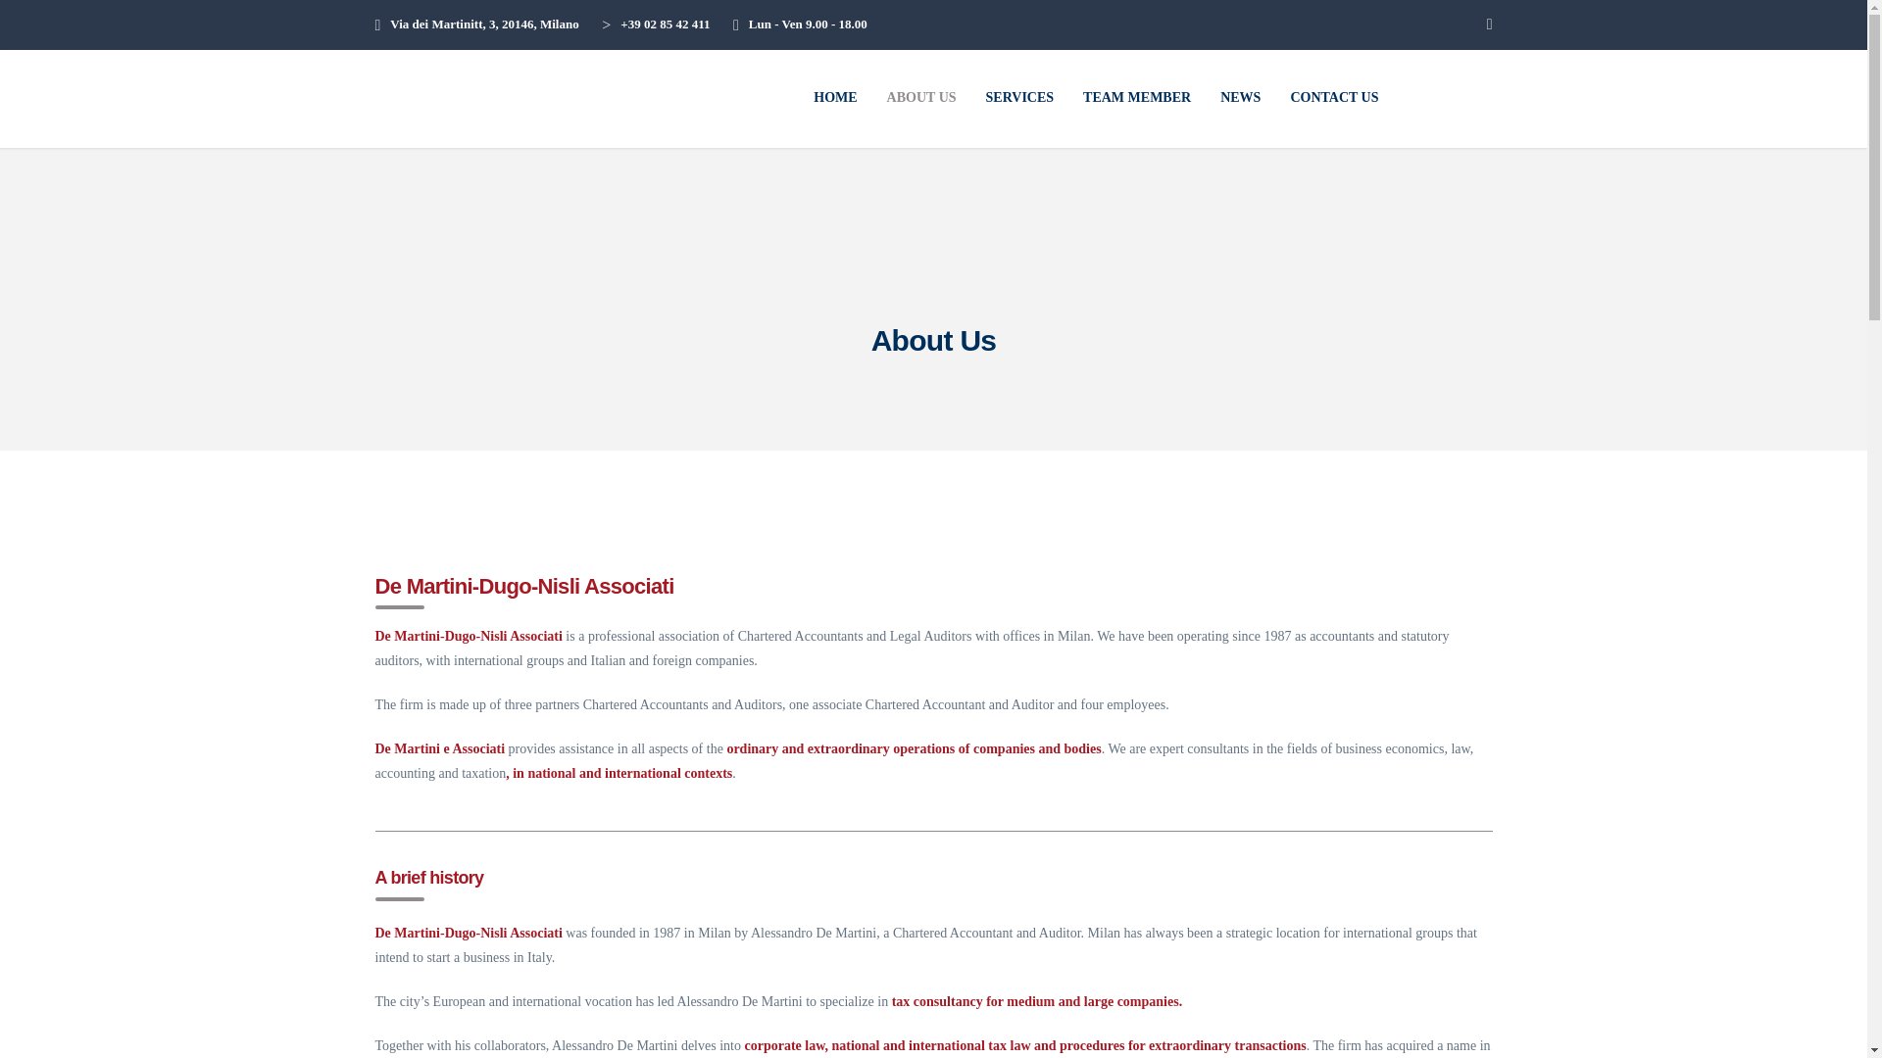  I want to click on HOME, so click(834, 98).